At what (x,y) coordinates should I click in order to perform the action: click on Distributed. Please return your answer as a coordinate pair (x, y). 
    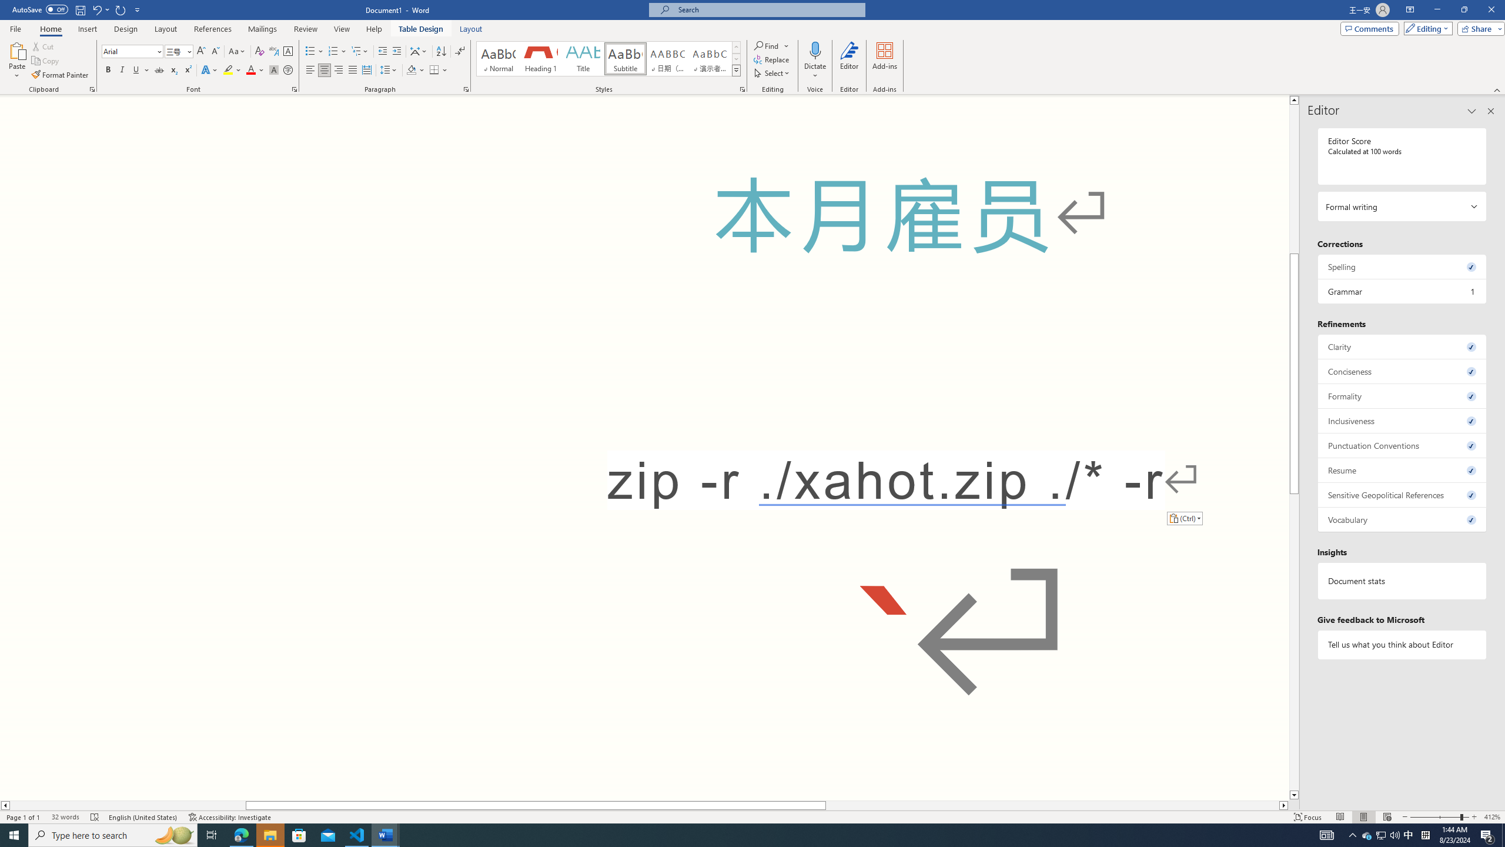
    Looking at the image, I should click on (366, 71).